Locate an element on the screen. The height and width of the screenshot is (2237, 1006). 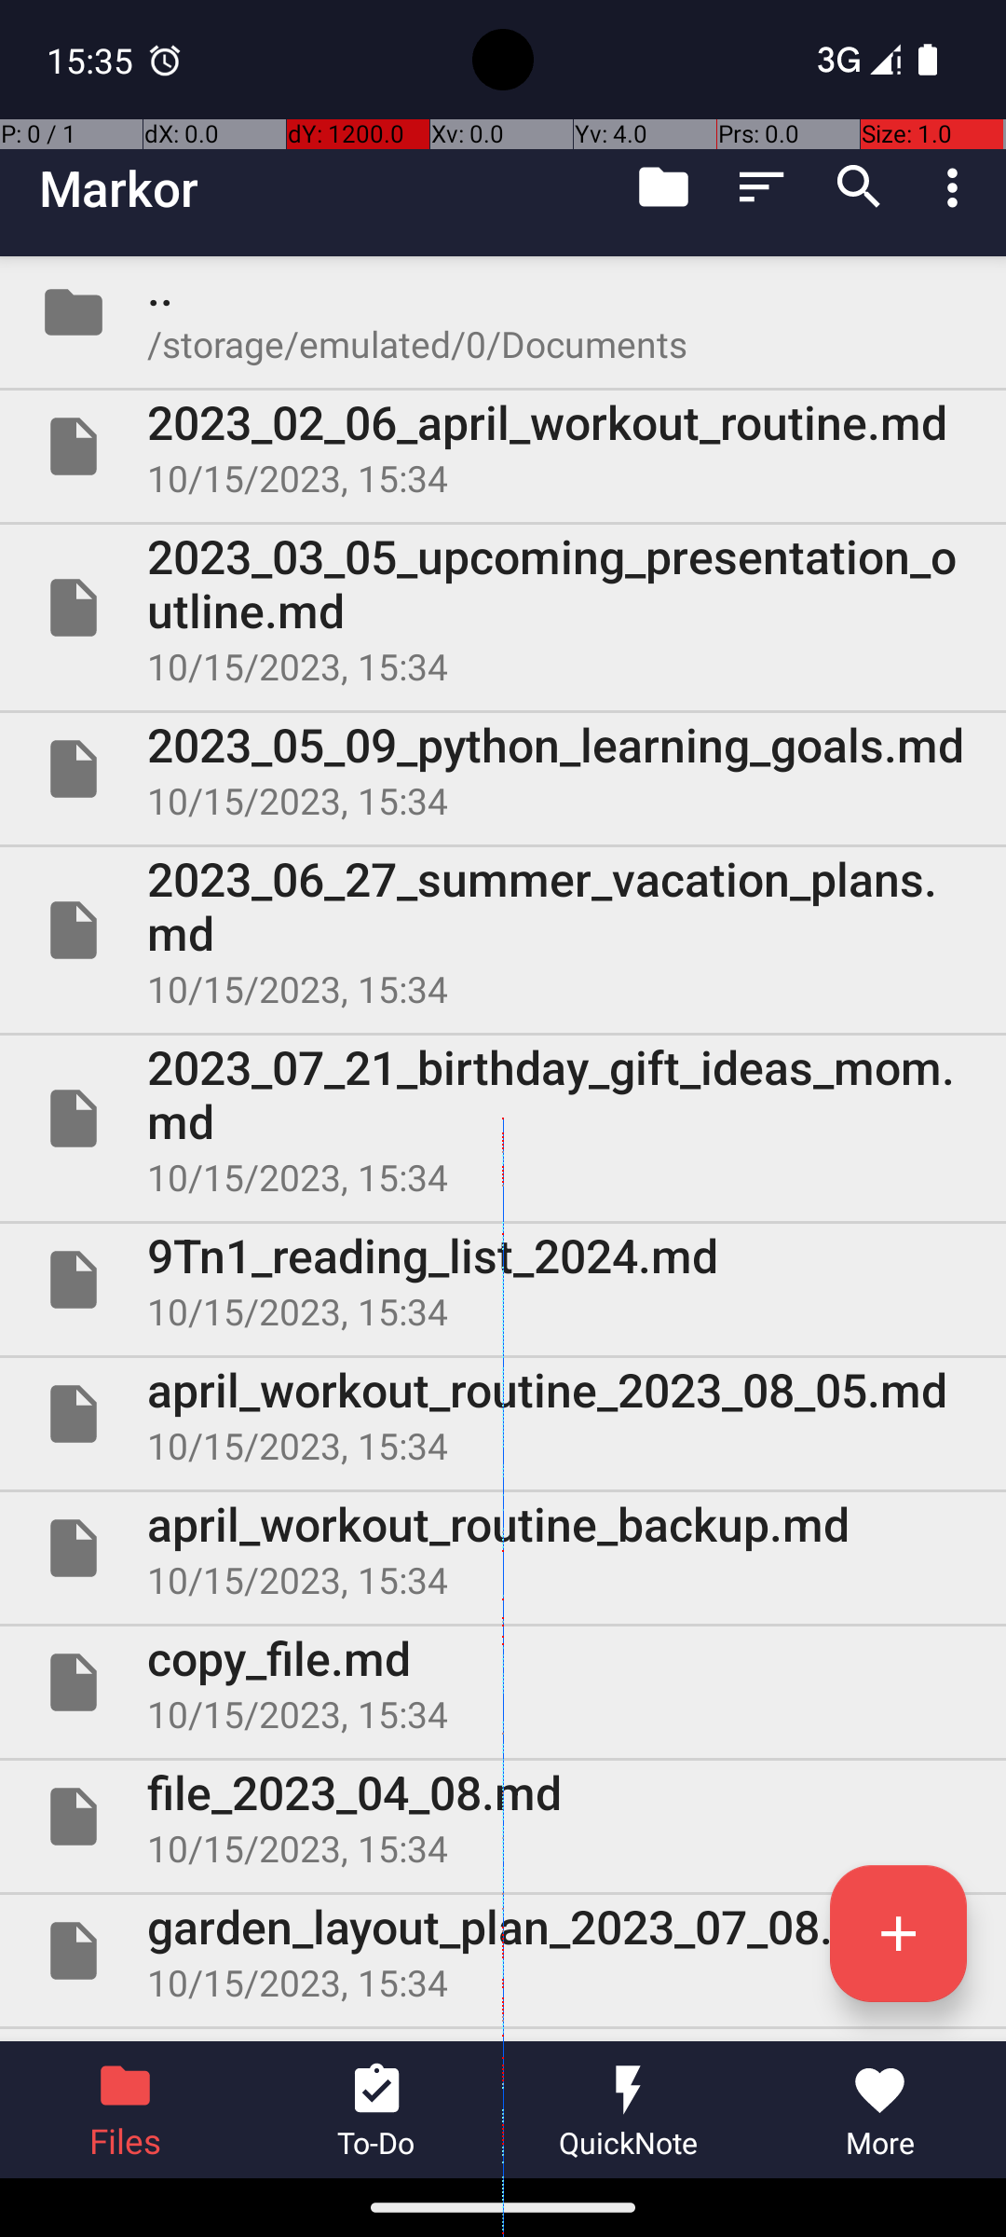
File file_2023_04_08.md  is located at coordinates (503, 1817).